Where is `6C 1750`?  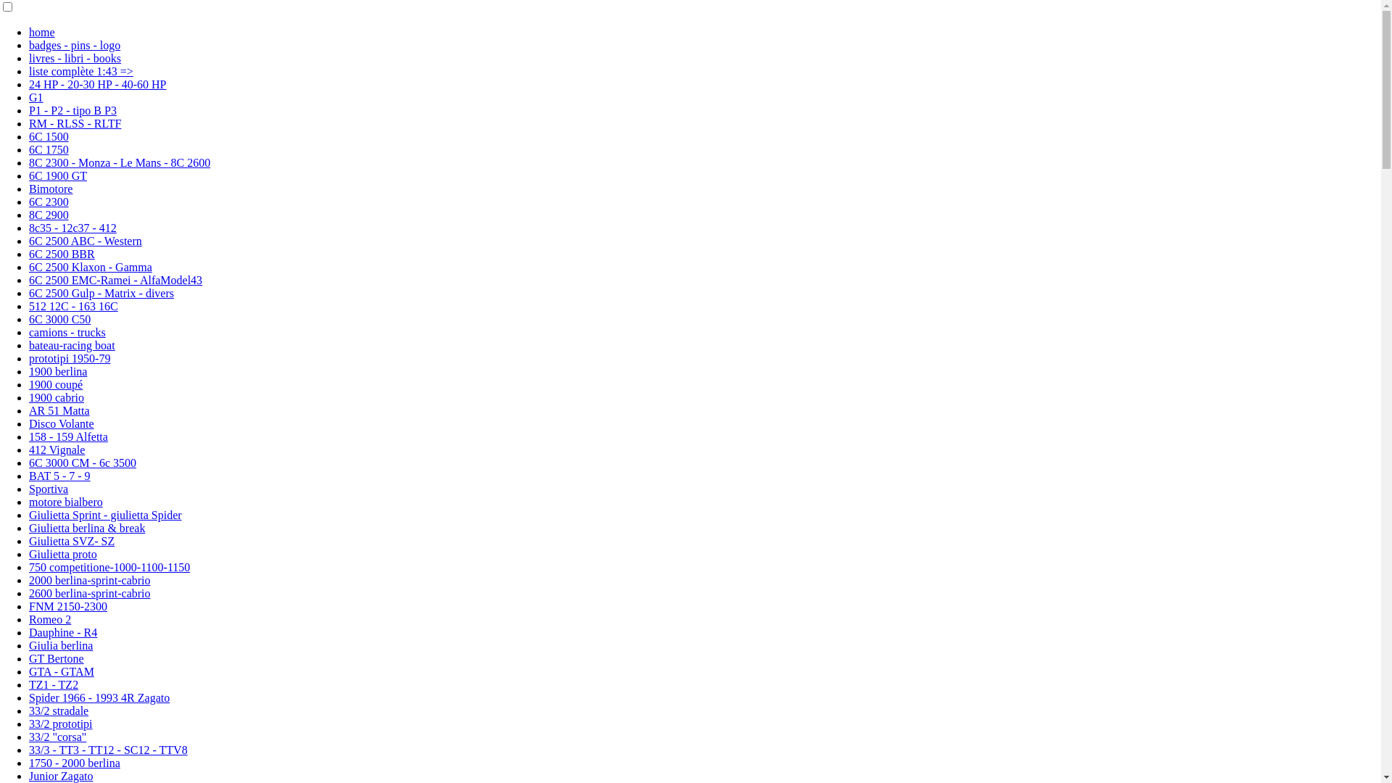
6C 1750 is located at coordinates (49, 149).